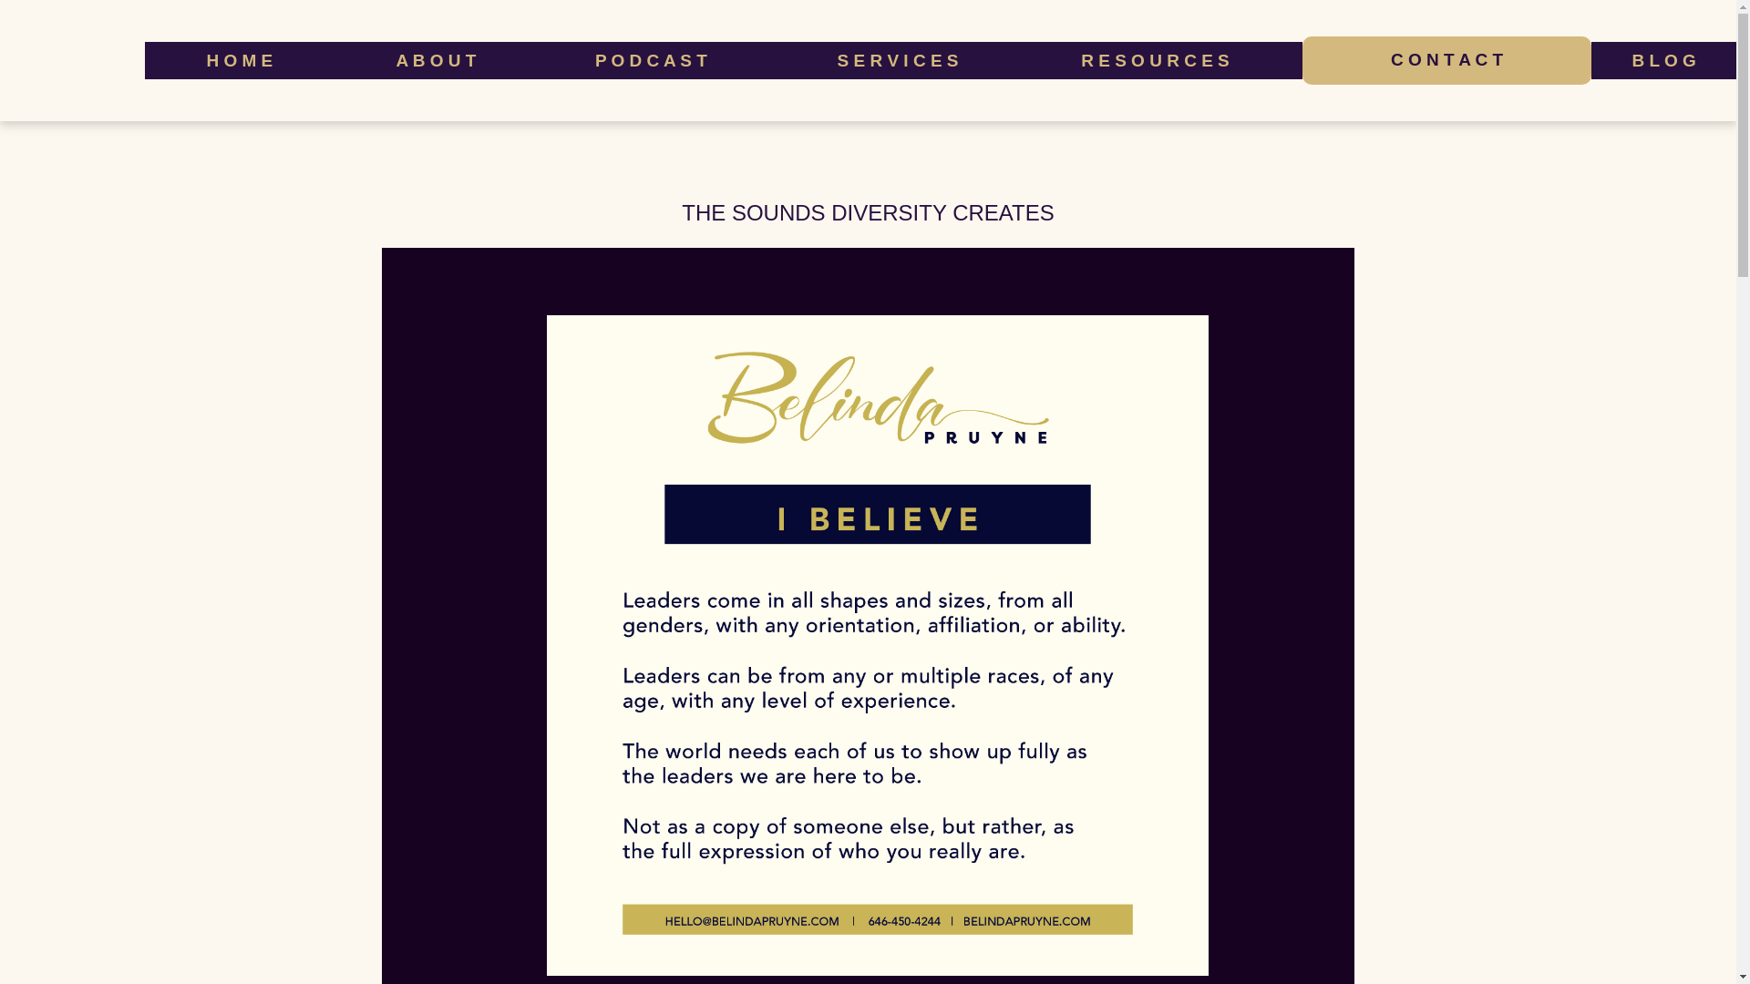 The width and height of the screenshot is (1750, 984). What do you see at coordinates (651, 60) in the screenshot?
I see `P O D C A S T` at bounding box center [651, 60].